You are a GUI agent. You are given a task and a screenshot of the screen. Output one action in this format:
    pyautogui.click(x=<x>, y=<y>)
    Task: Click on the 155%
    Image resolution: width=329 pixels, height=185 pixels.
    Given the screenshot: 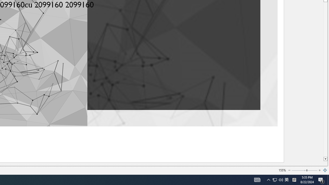 What is the action you would take?
    pyautogui.click(x=282, y=170)
    